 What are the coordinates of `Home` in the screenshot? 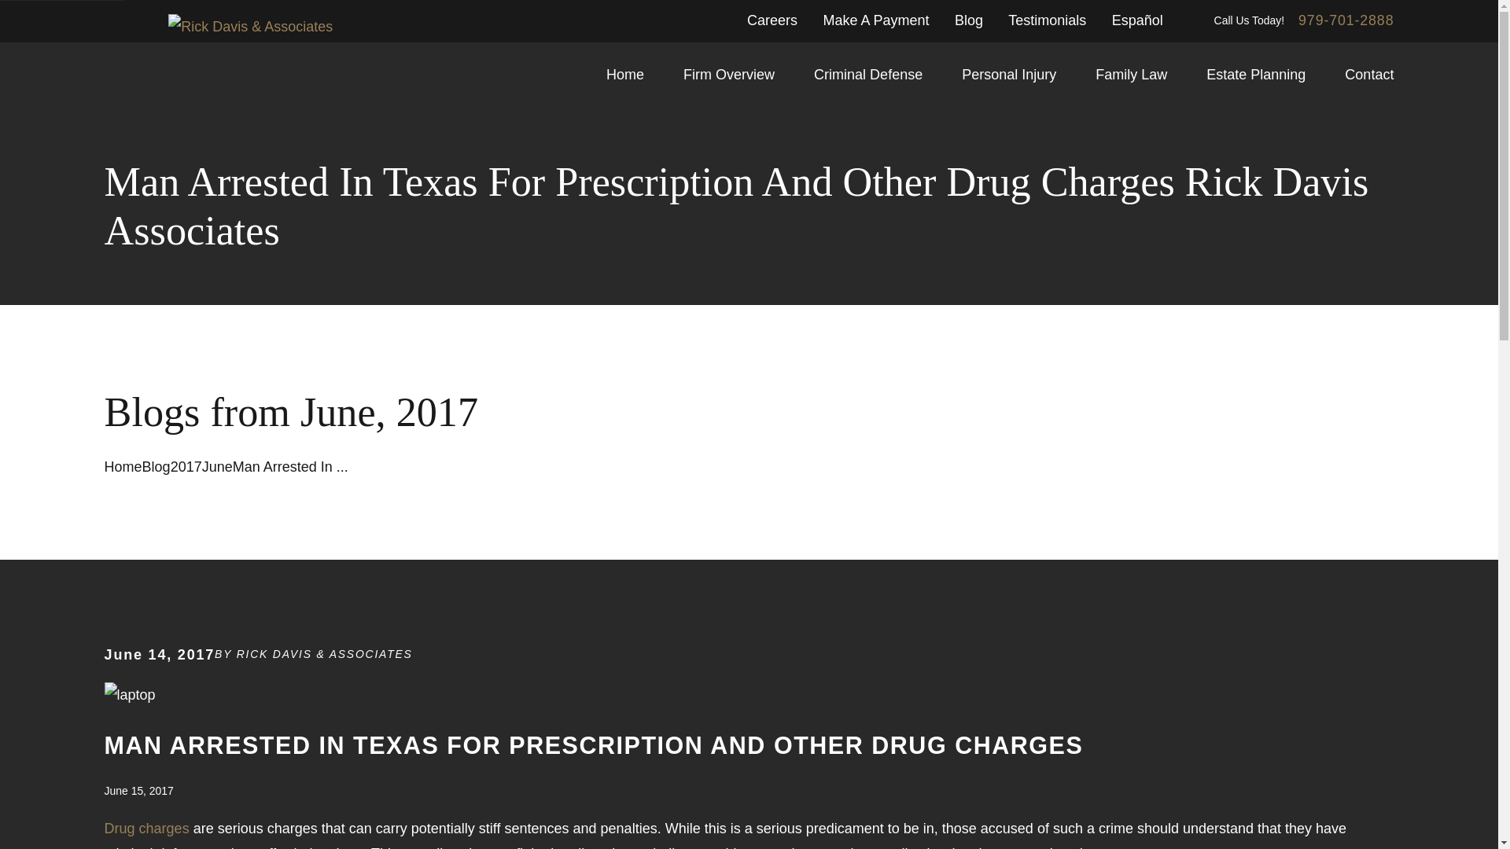 It's located at (625, 75).